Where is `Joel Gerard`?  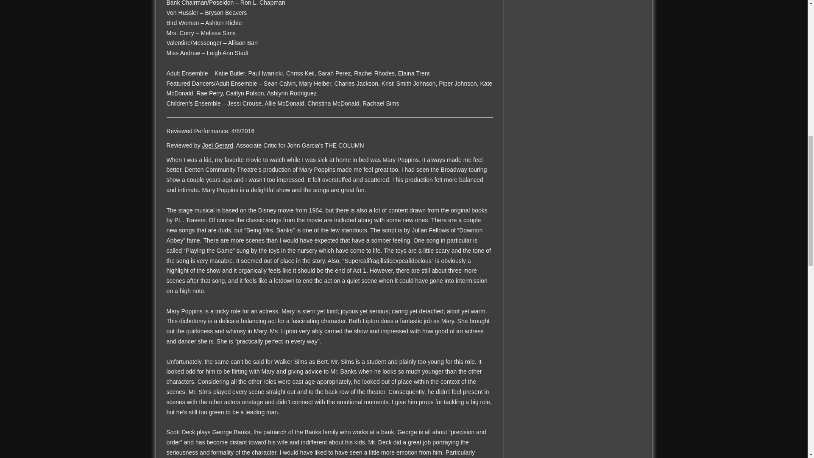 Joel Gerard is located at coordinates (217, 145).